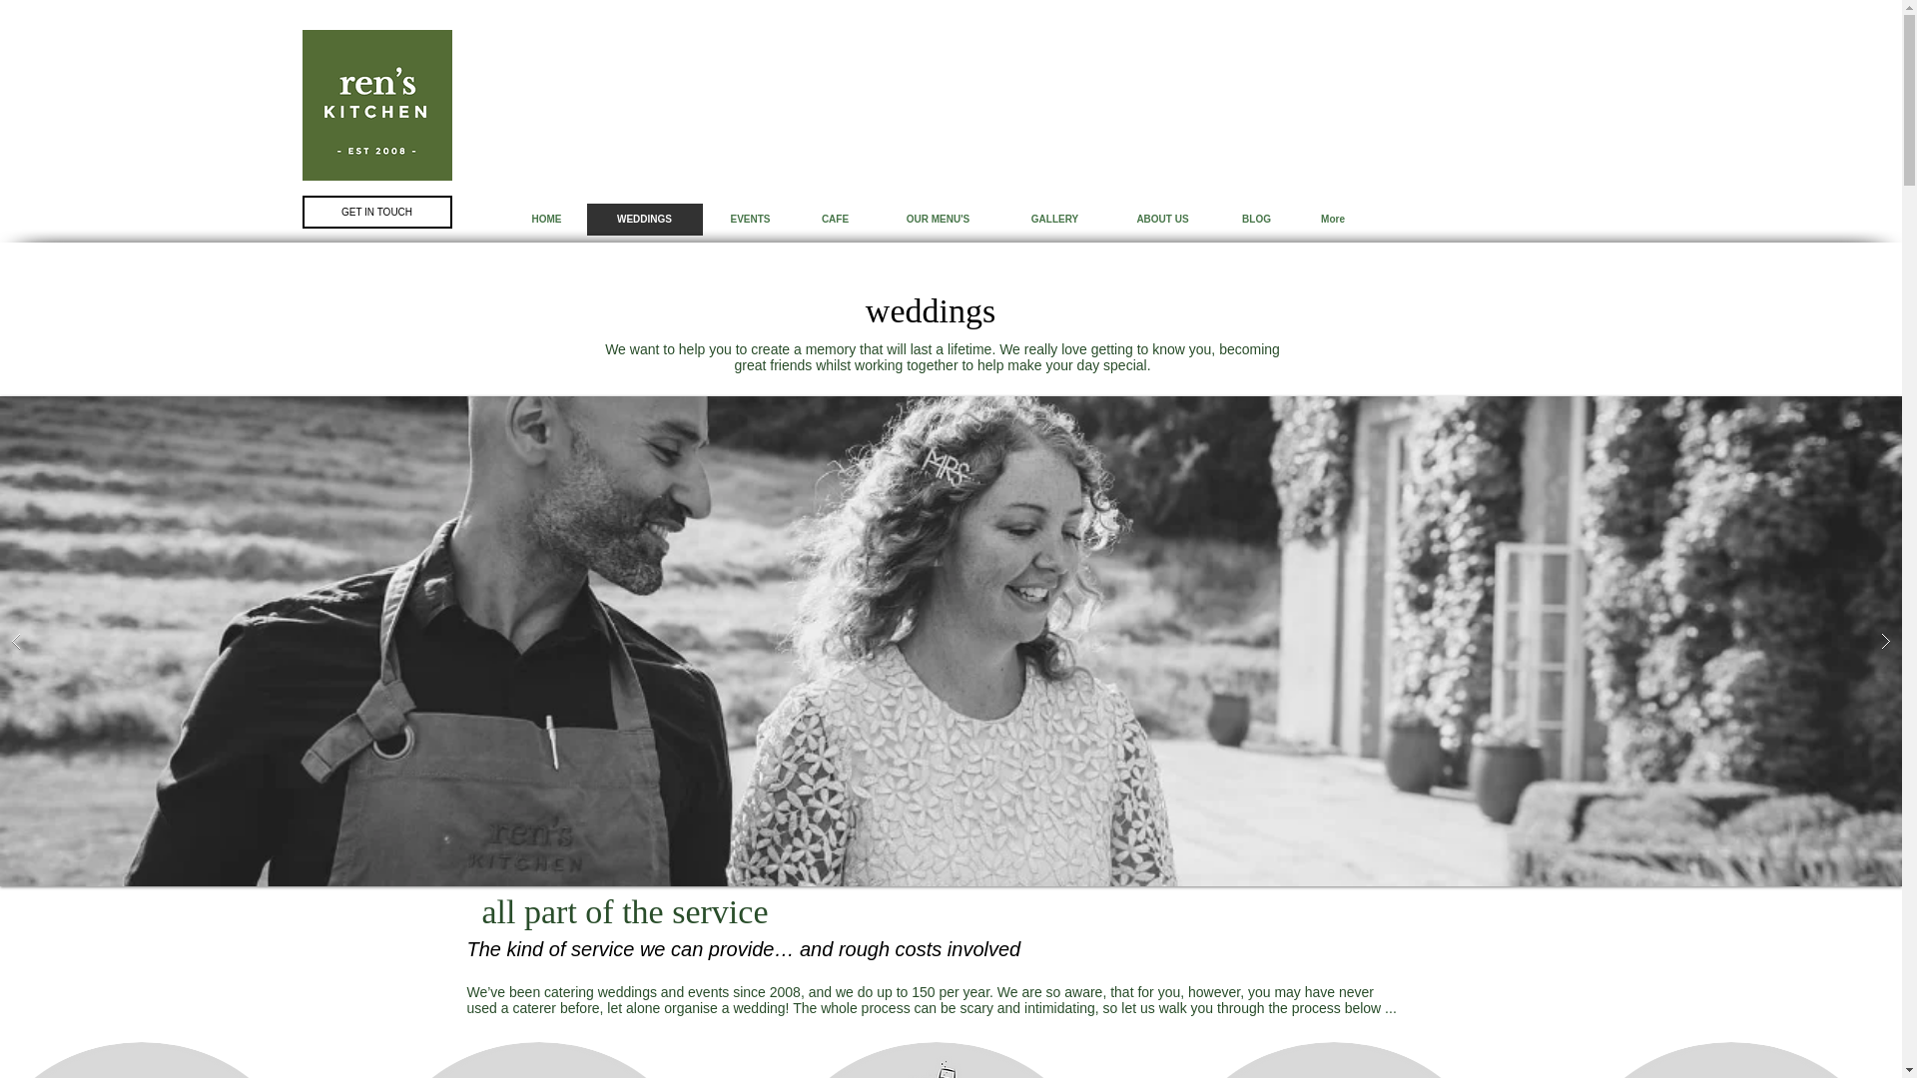  What do you see at coordinates (545, 220) in the screenshot?
I see `HOME` at bounding box center [545, 220].